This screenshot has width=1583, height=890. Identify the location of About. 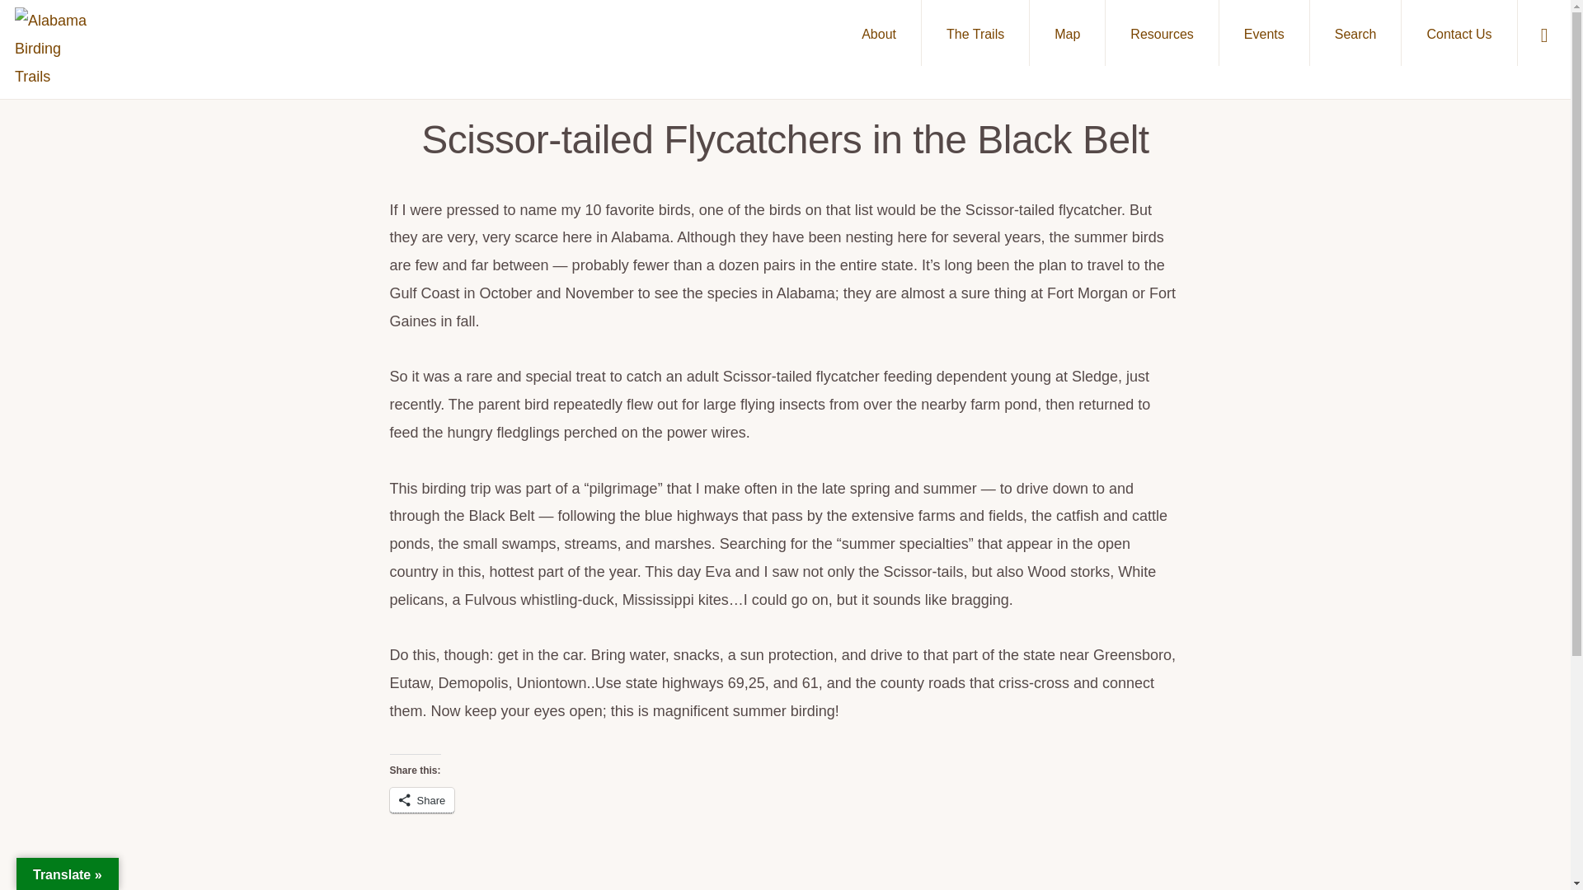
(879, 33).